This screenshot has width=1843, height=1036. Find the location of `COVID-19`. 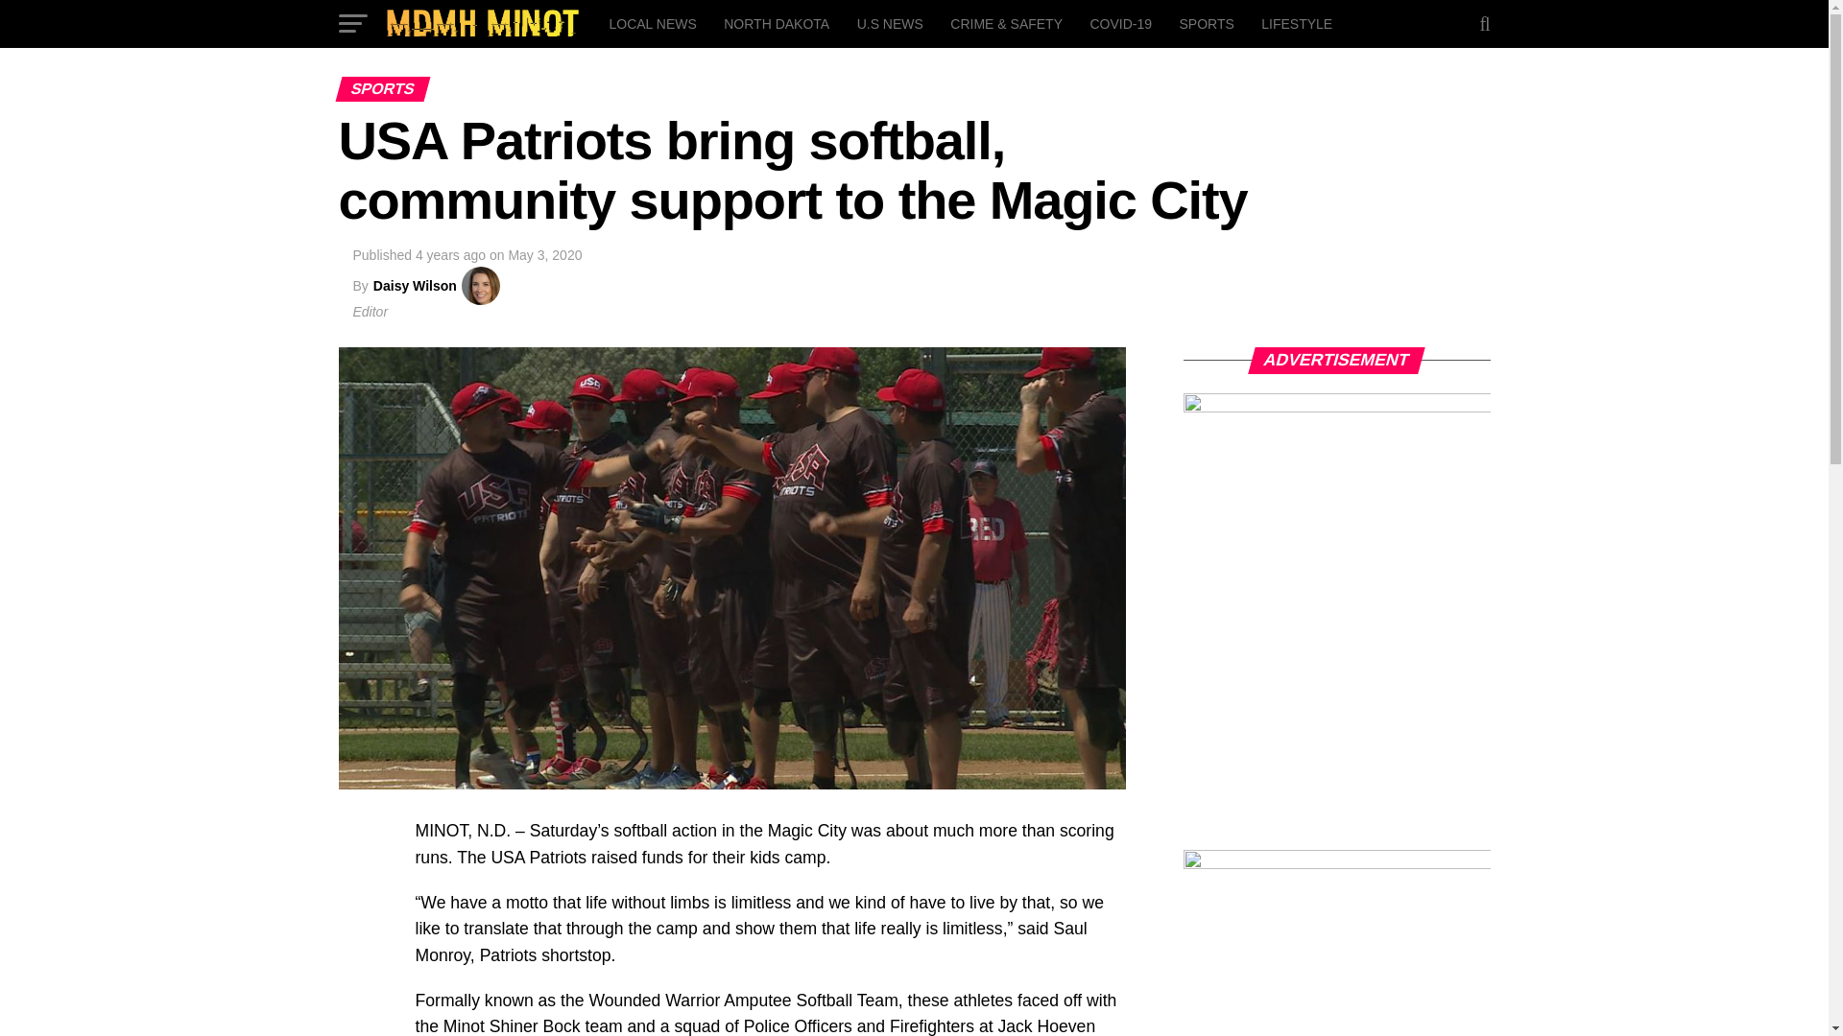

COVID-19 is located at coordinates (1120, 23).